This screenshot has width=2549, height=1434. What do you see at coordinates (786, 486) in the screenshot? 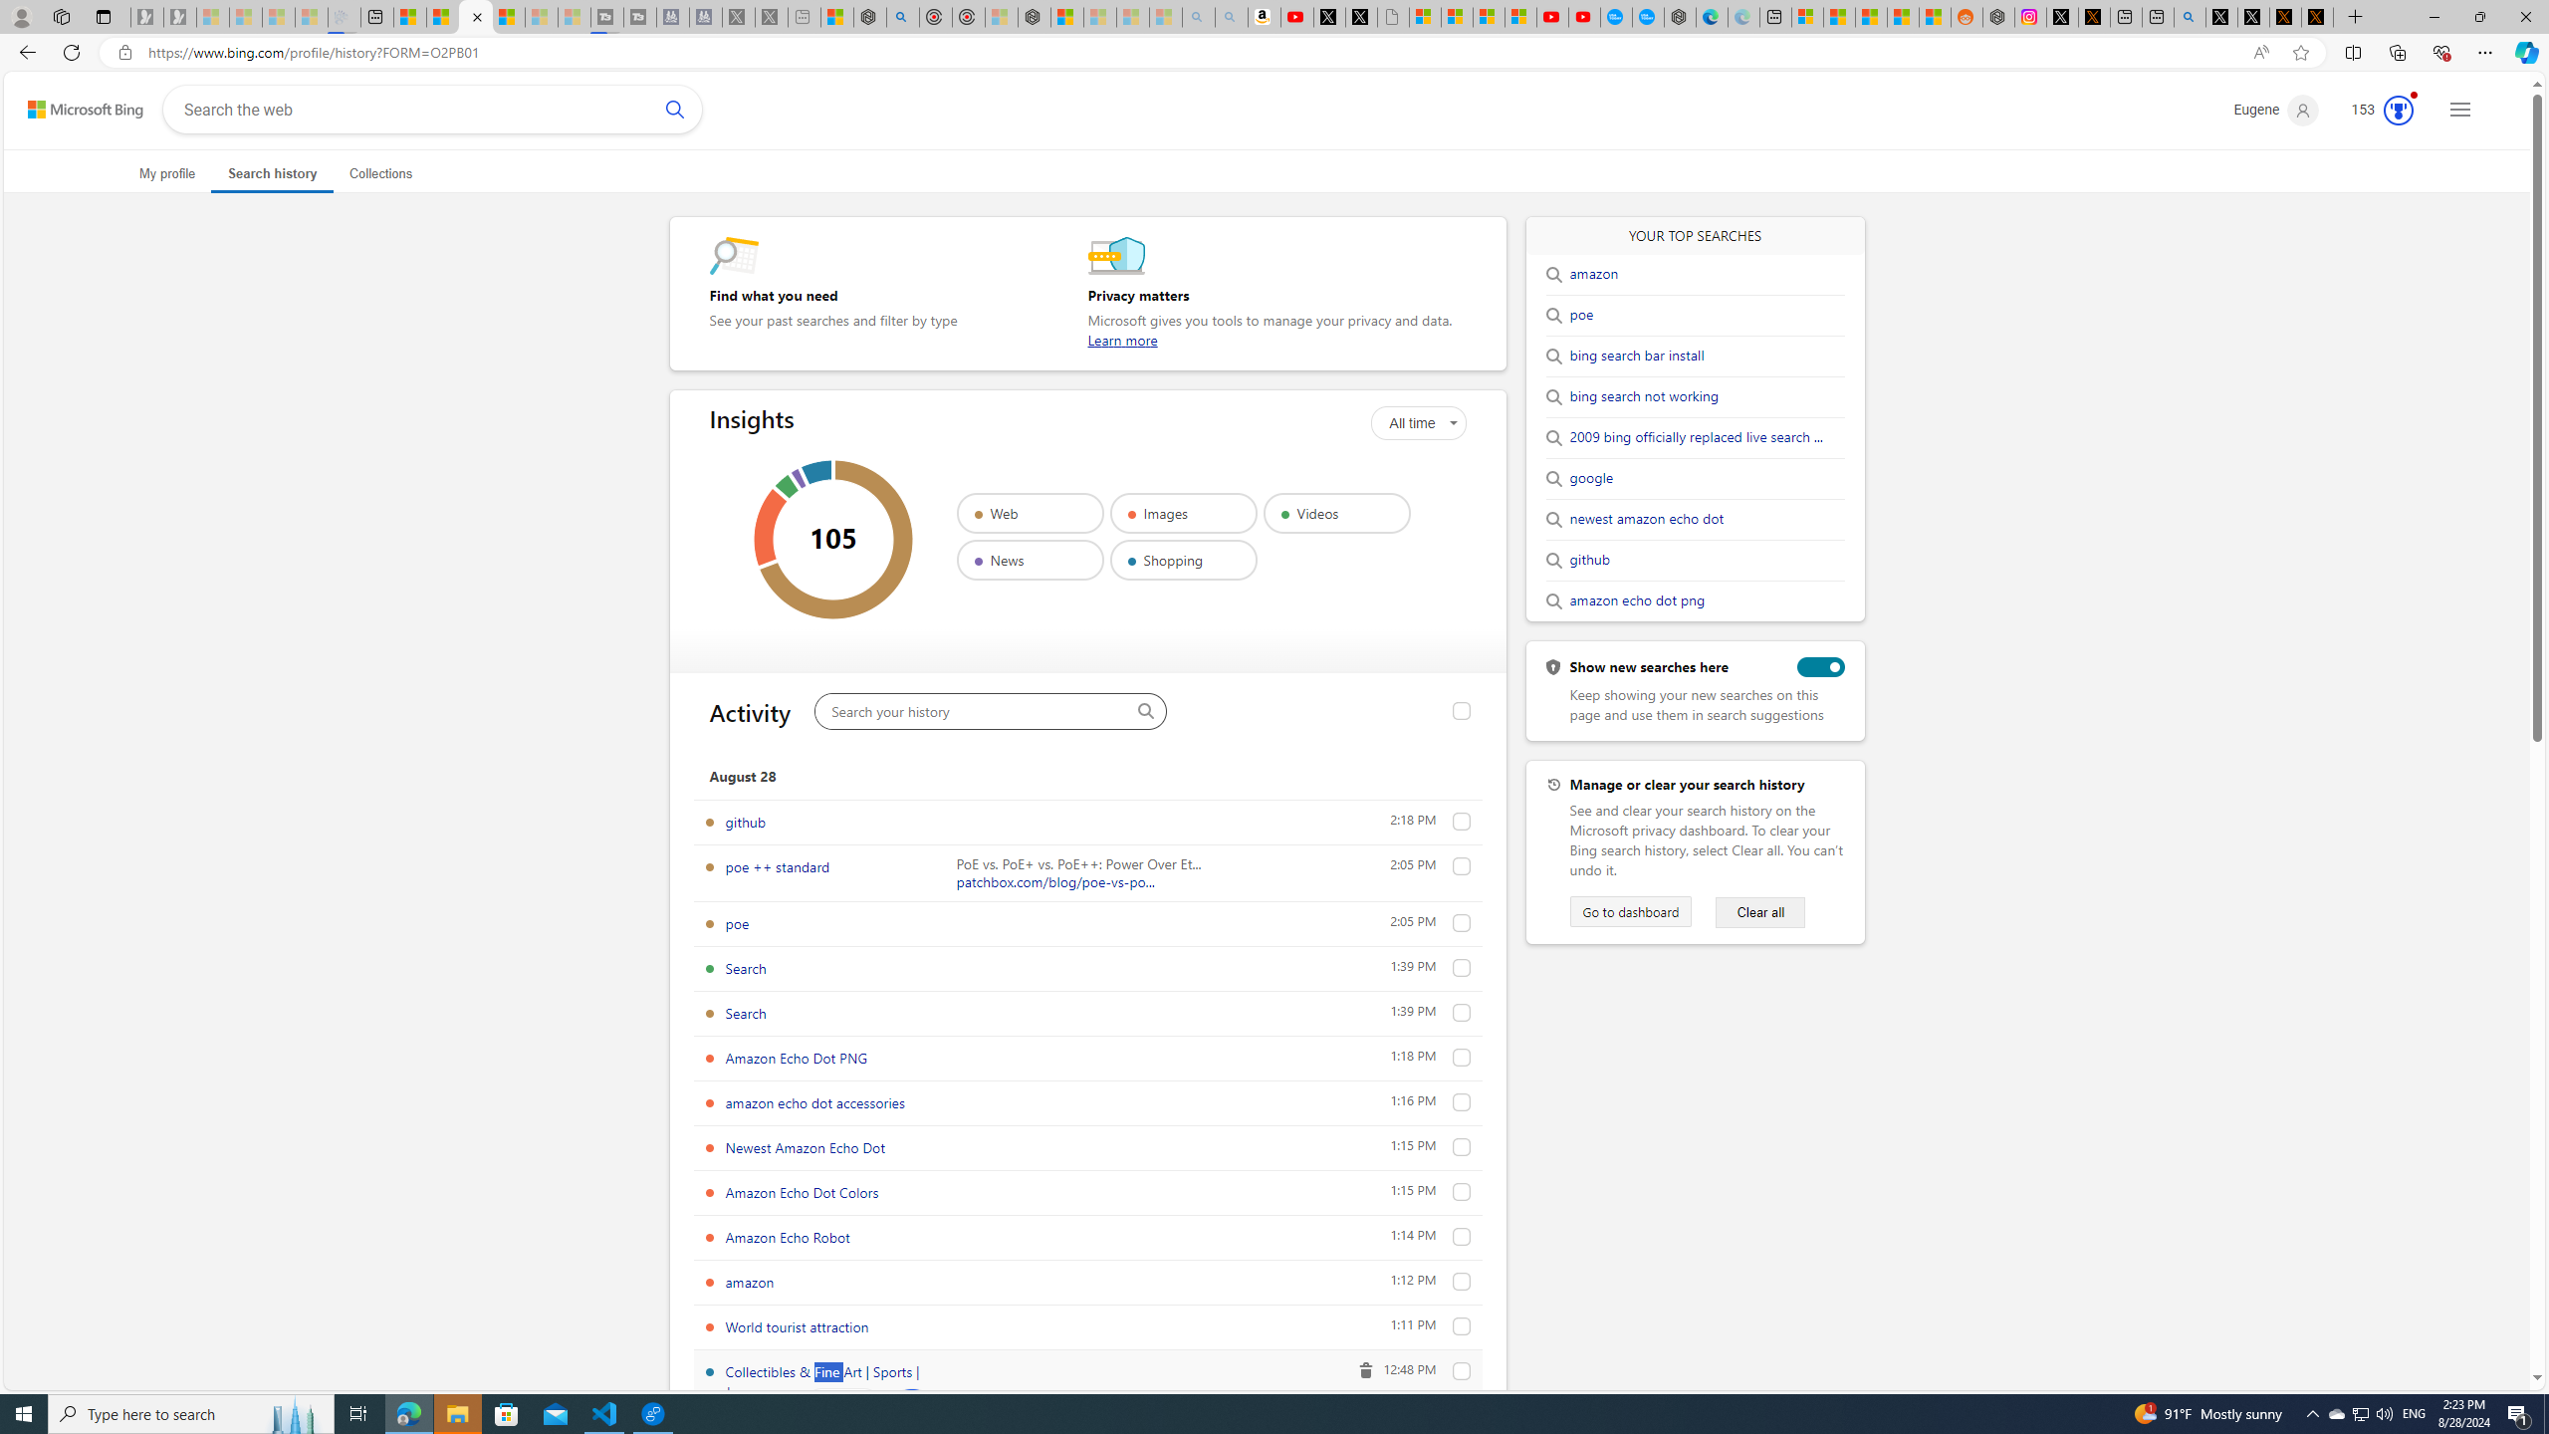
I see `Class: el_arc partner-videos` at bounding box center [786, 486].